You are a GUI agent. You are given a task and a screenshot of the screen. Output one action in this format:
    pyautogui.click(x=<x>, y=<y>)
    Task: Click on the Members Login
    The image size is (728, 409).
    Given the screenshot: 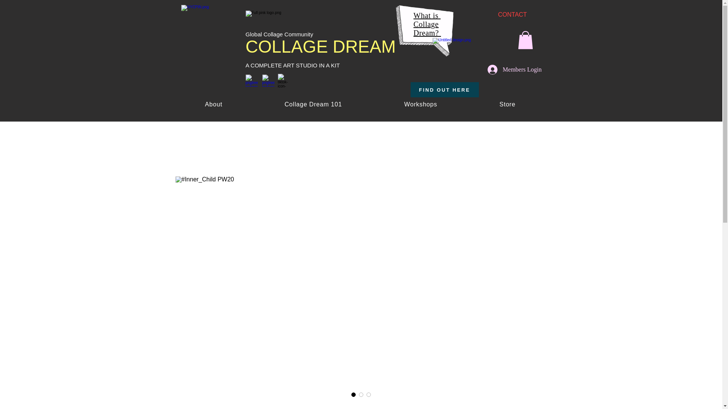 What is the action you would take?
    pyautogui.click(x=515, y=70)
    